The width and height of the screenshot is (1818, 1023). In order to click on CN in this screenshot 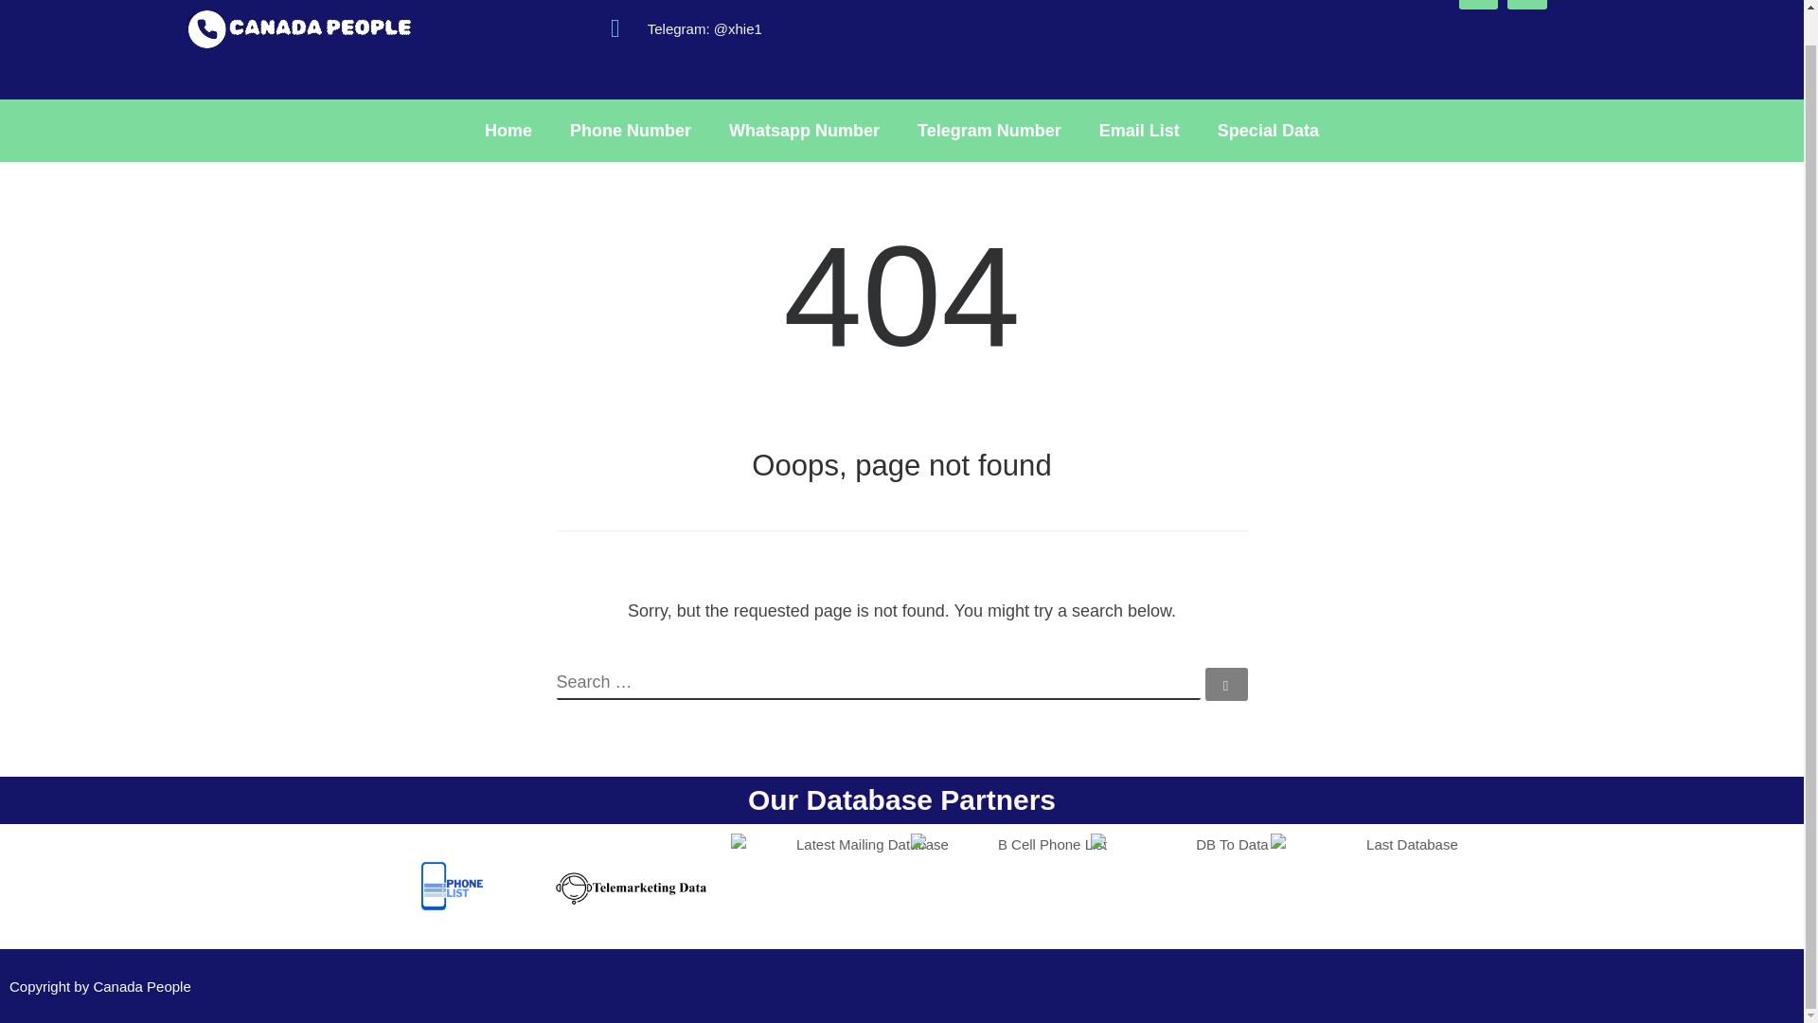, I will do `click(1526, 4)`.